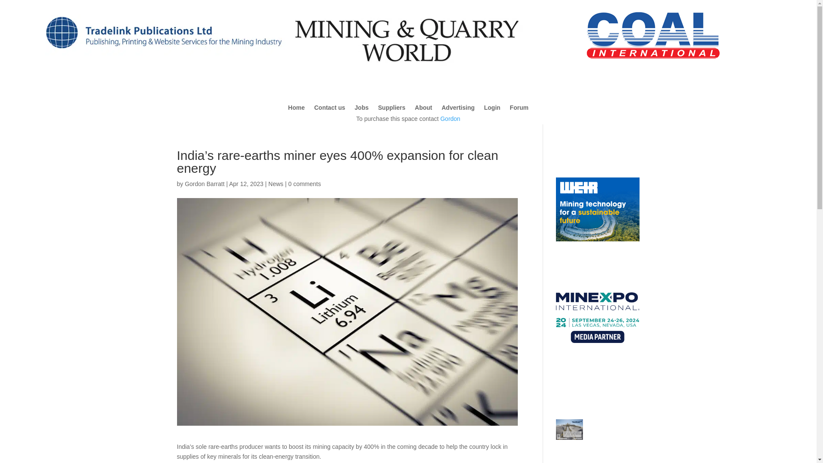 This screenshot has height=463, width=823. Describe the element at coordinates (329, 109) in the screenshot. I see `Contact us` at that location.